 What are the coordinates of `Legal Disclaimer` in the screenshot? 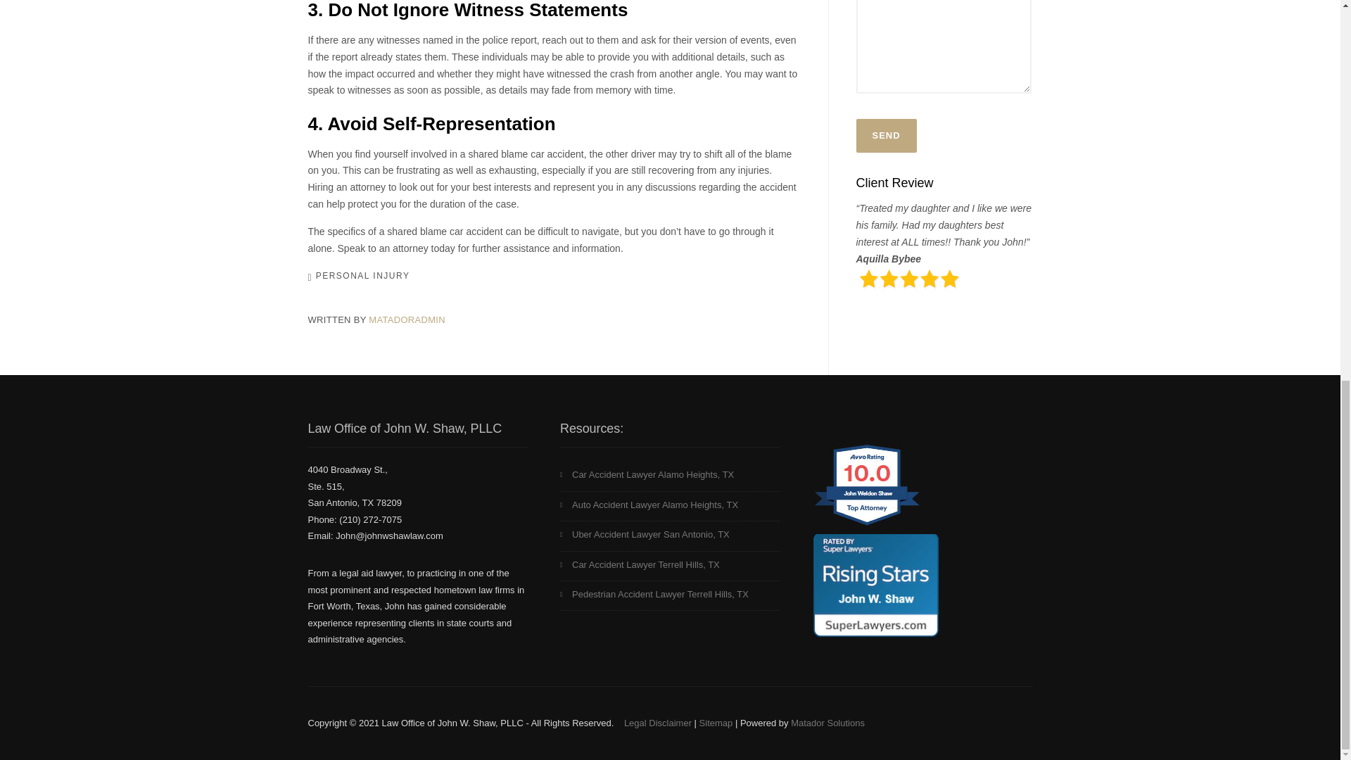 It's located at (658, 722).